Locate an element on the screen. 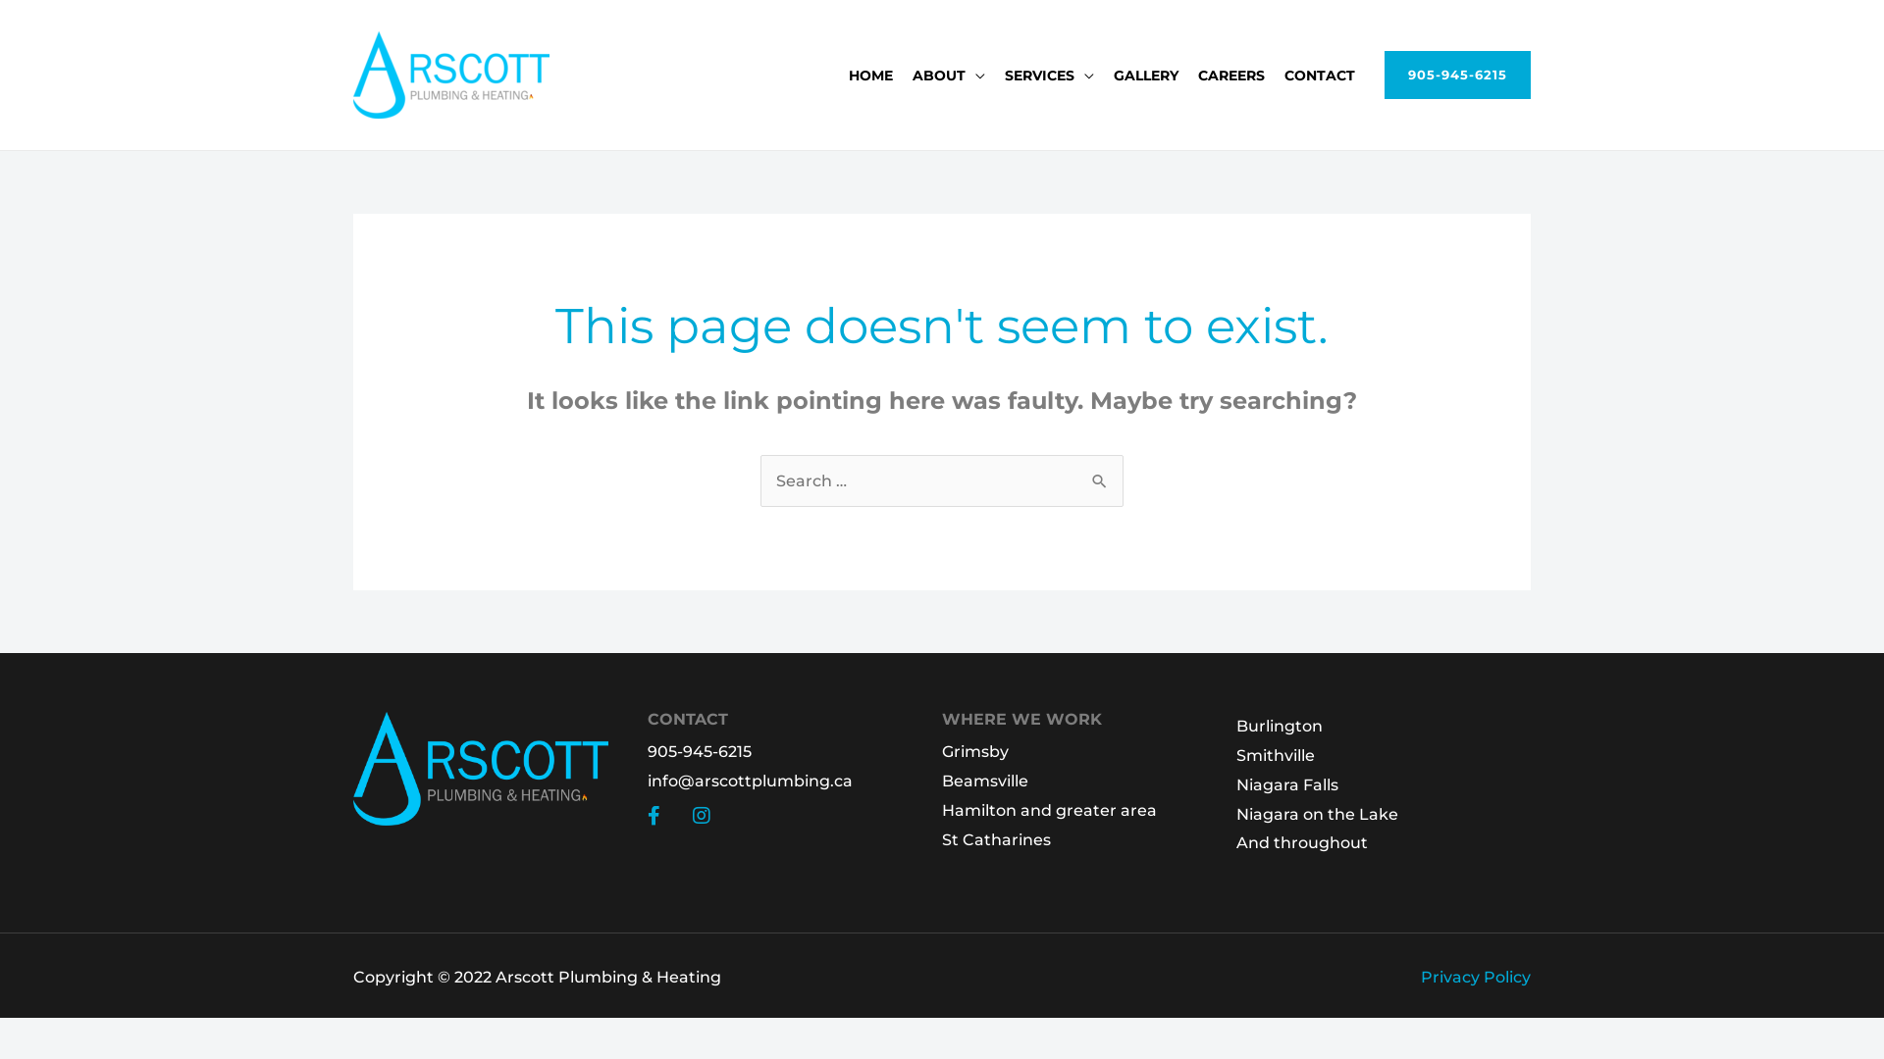  Privacy Policy is located at coordinates (1476, 977).